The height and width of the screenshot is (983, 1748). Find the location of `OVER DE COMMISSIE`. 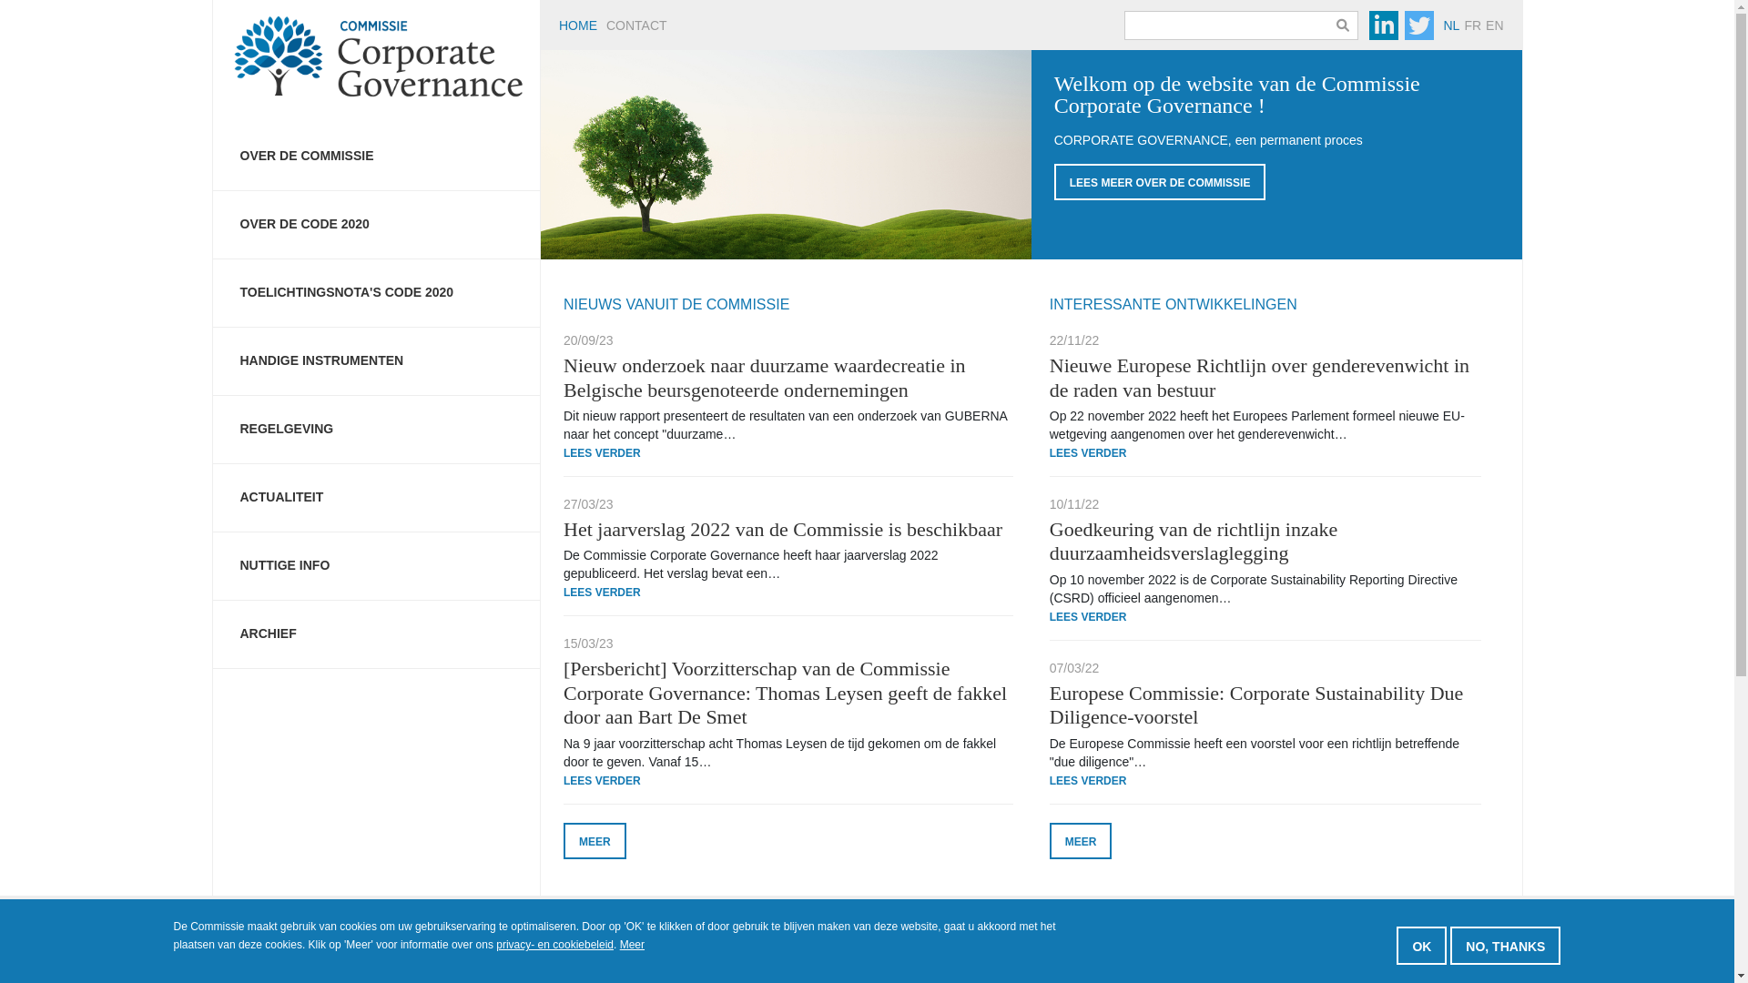

OVER DE COMMISSIE is located at coordinates (377, 157).